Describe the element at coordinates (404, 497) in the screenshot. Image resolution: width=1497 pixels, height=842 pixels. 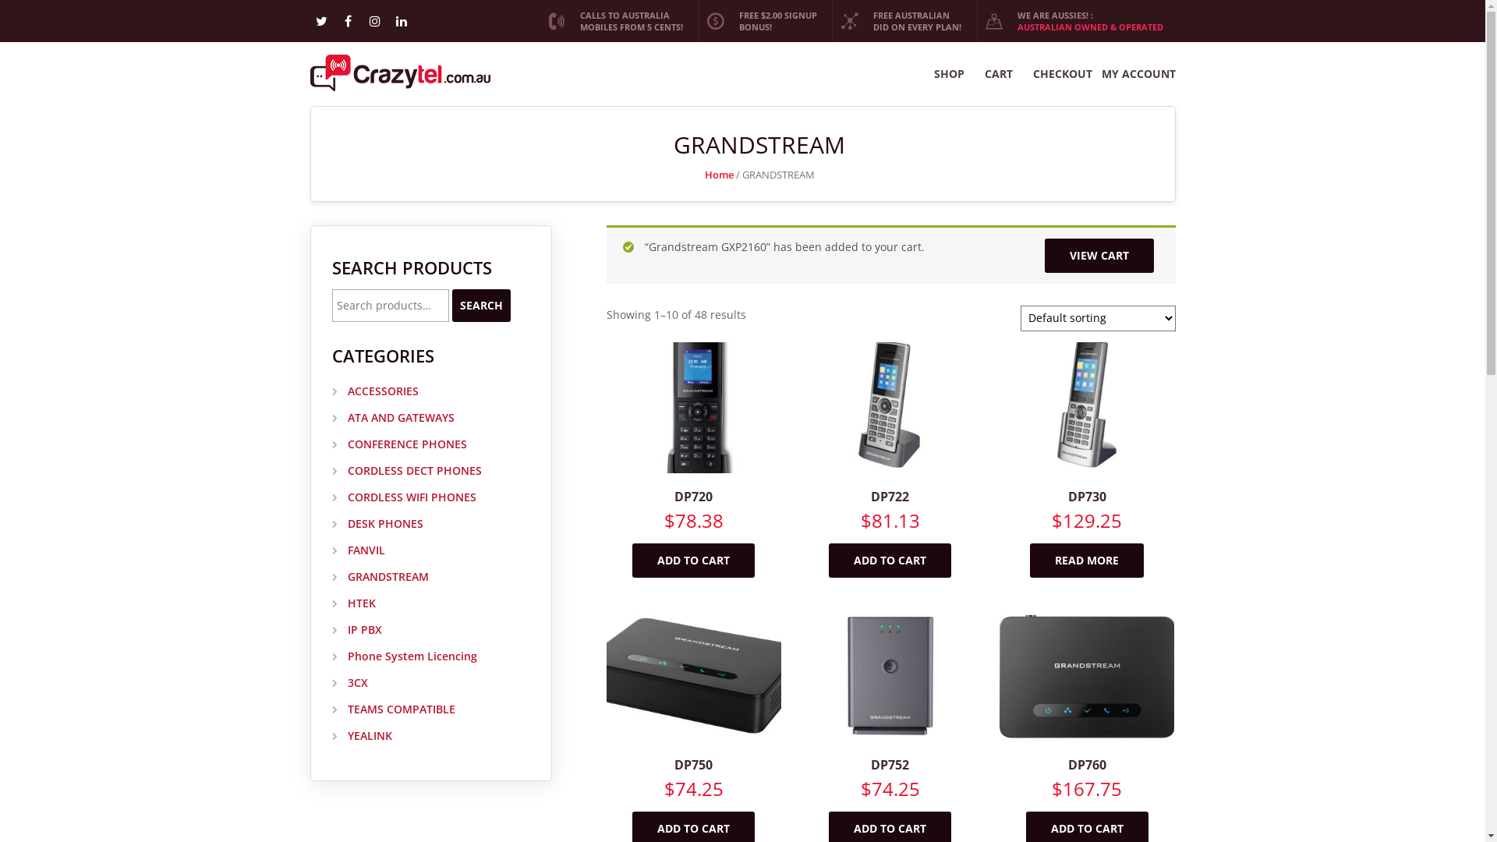
I see `CORDLESS WIFI PHONES` at that location.